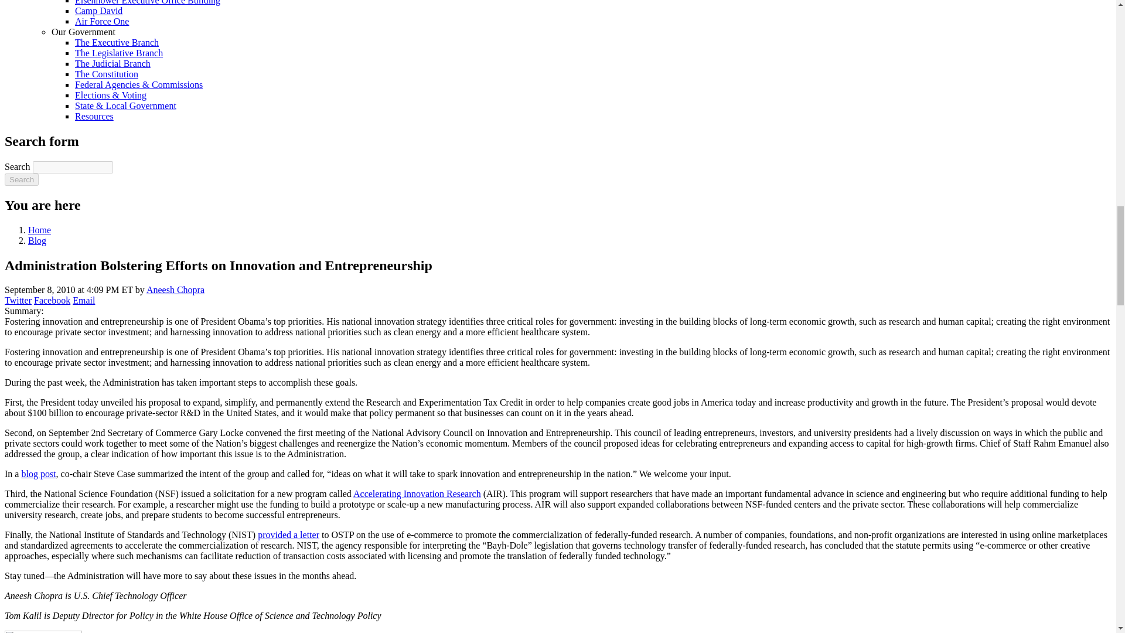 The image size is (1125, 633). What do you see at coordinates (21, 179) in the screenshot?
I see `Search` at bounding box center [21, 179].